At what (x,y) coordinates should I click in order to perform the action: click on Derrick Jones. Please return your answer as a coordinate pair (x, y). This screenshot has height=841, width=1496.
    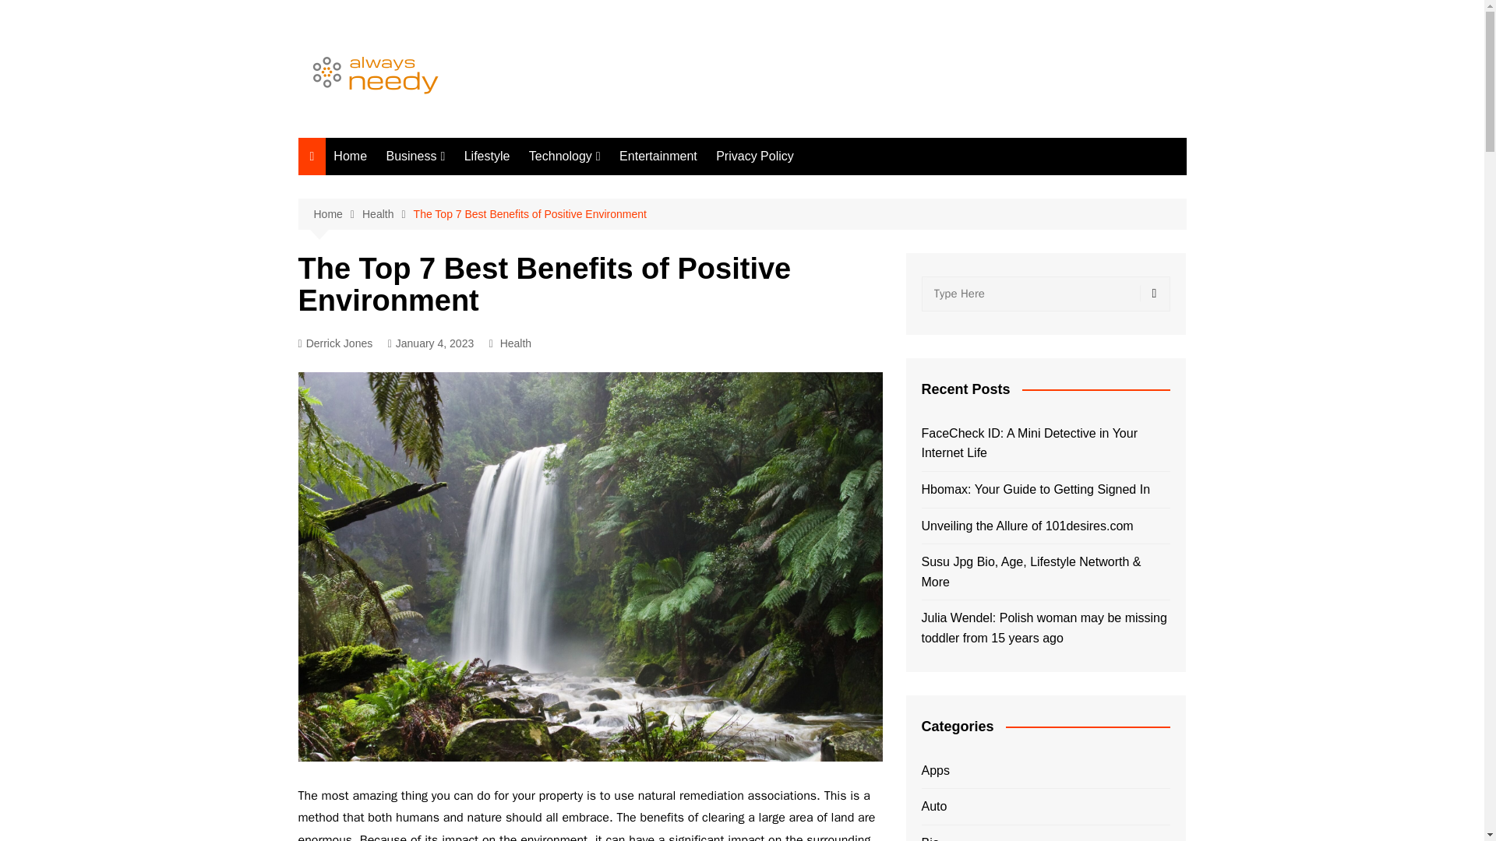
    Looking at the image, I should click on (335, 343).